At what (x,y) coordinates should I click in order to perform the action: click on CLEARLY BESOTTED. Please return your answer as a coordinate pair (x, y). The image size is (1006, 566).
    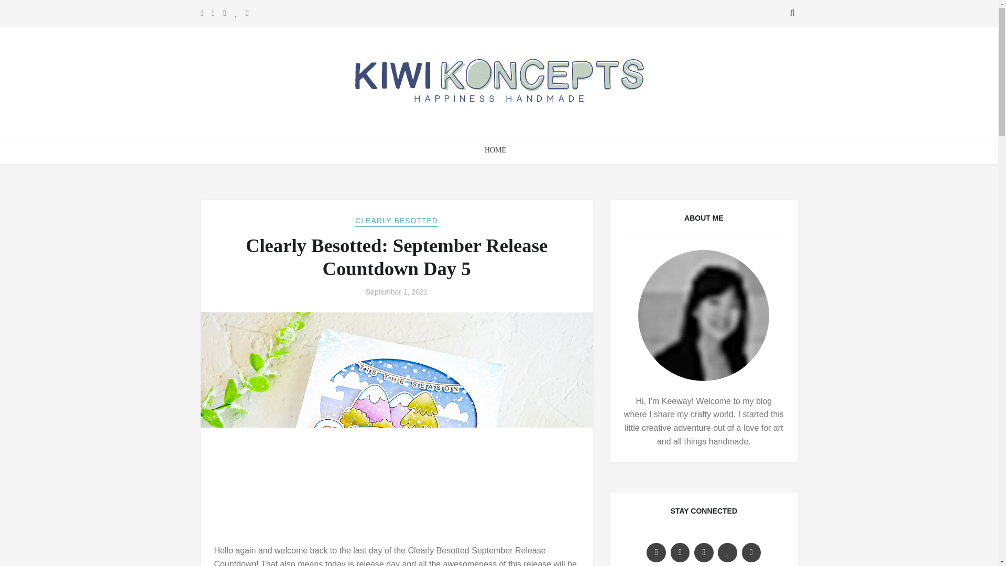
    Looking at the image, I should click on (396, 221).